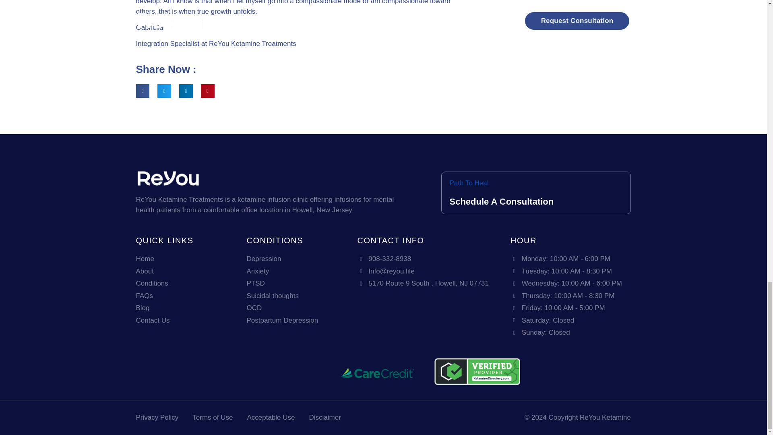 This screenshot has height=435, width=773. What do you see at coordinates (477, 383) in the screenshot?
I see `Find me on Ketamine Directory` at bounding box center [477, 383].